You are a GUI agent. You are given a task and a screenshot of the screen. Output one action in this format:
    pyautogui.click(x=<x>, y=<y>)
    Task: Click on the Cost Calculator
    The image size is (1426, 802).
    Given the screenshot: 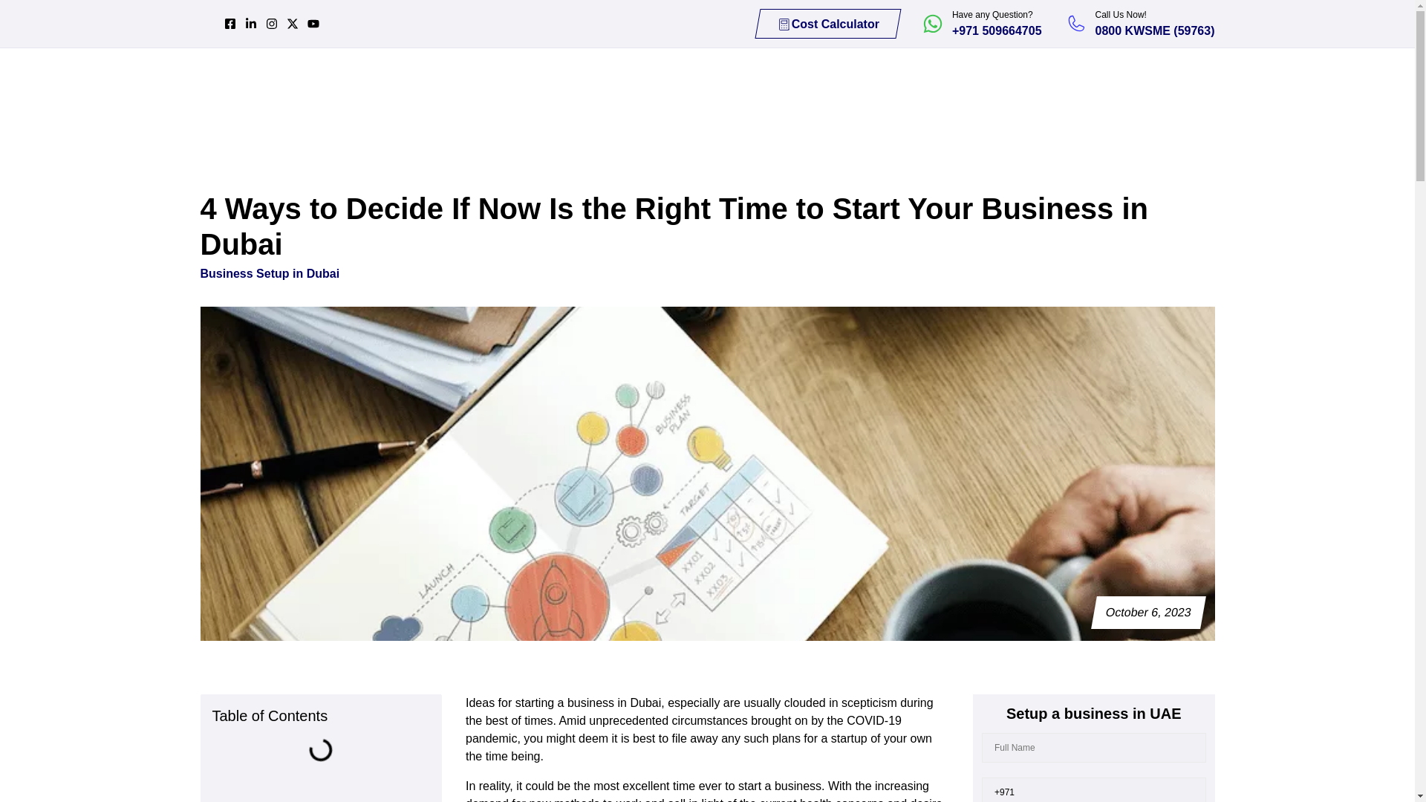 What is the action you would take?
    pyautogui.click(x=824, y=23)
    